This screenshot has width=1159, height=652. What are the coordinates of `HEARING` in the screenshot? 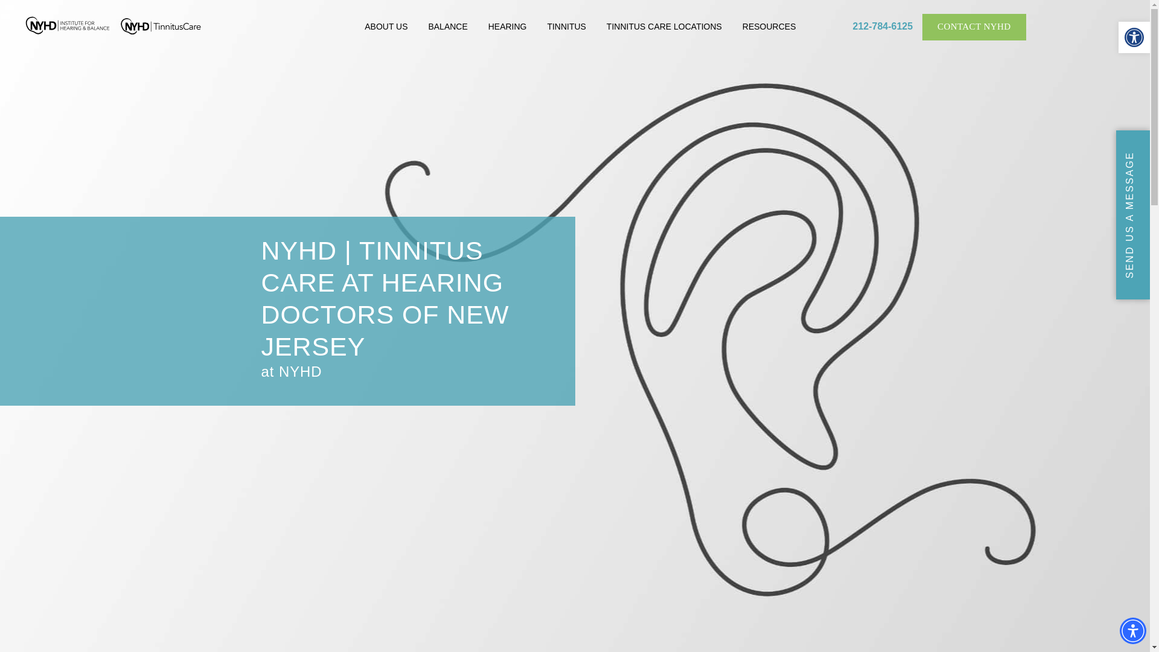 It's located at (507, 27).